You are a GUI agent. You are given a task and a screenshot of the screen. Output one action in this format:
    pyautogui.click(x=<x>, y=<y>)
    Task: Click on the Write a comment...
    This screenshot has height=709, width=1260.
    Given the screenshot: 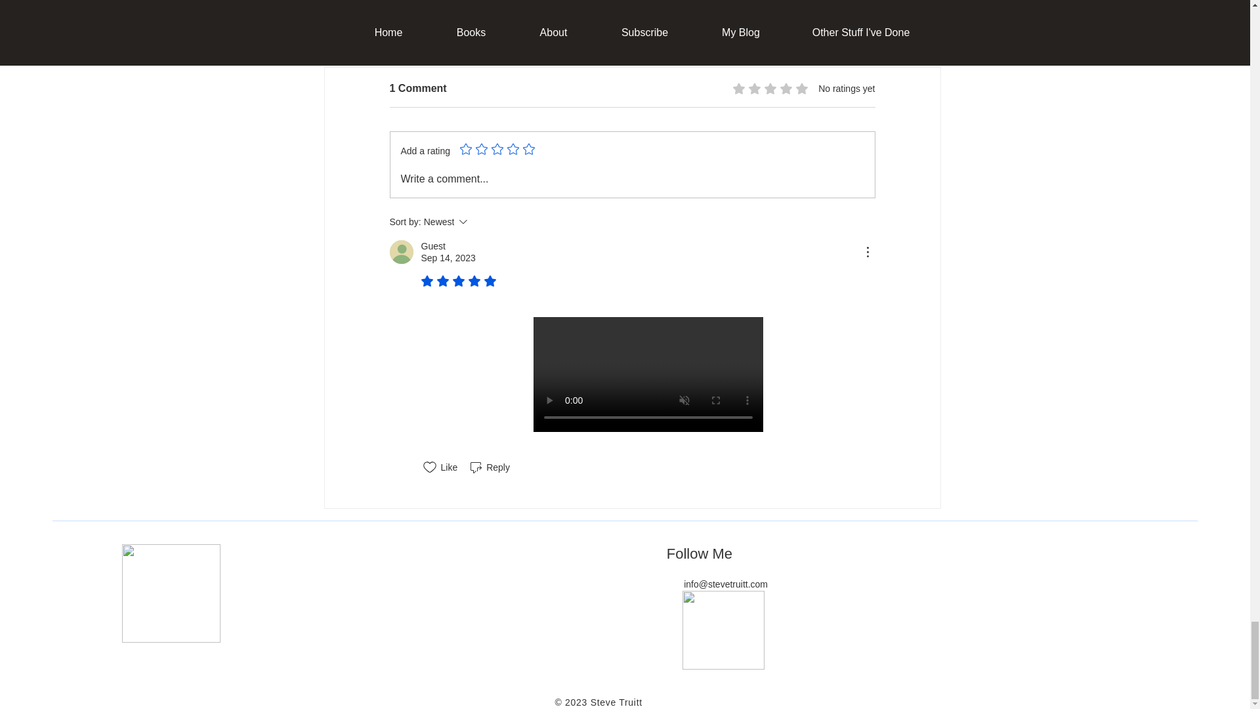 What is the action you would take?
    pyautogui.click(x=700, y=20)
    